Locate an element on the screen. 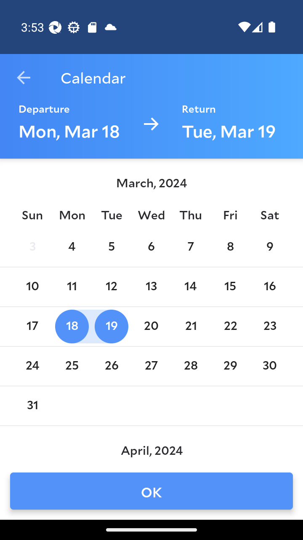  5 is located at coordinates (111, 247).